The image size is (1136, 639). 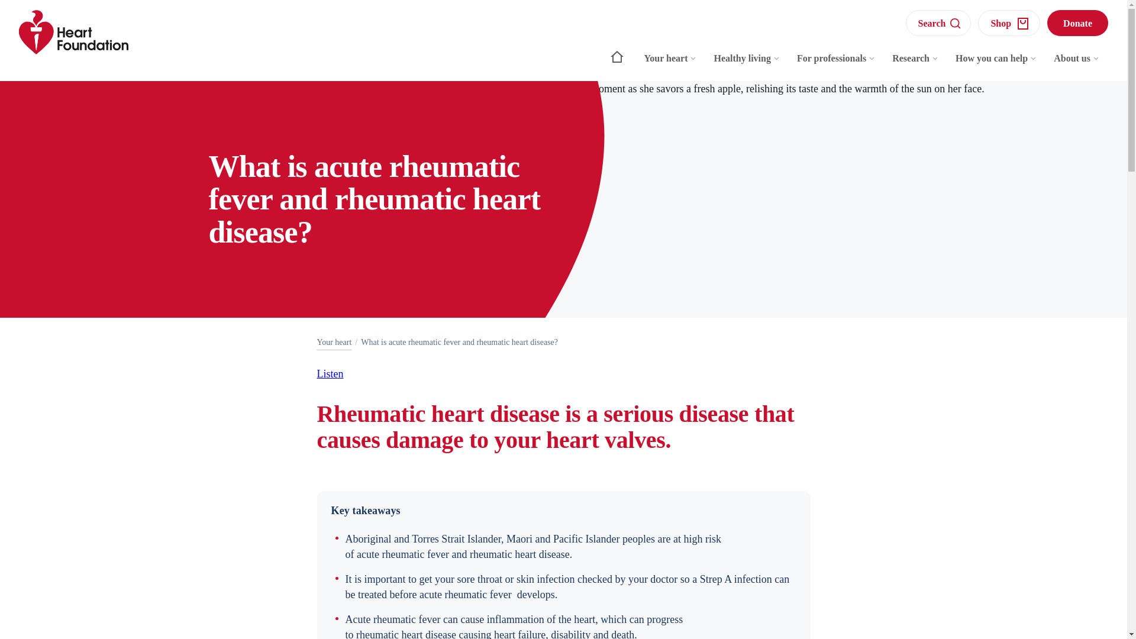 What do you see at coordinates (996, 64) in the screenshot?
I see `How you can help` at bounding box center [996, 64].